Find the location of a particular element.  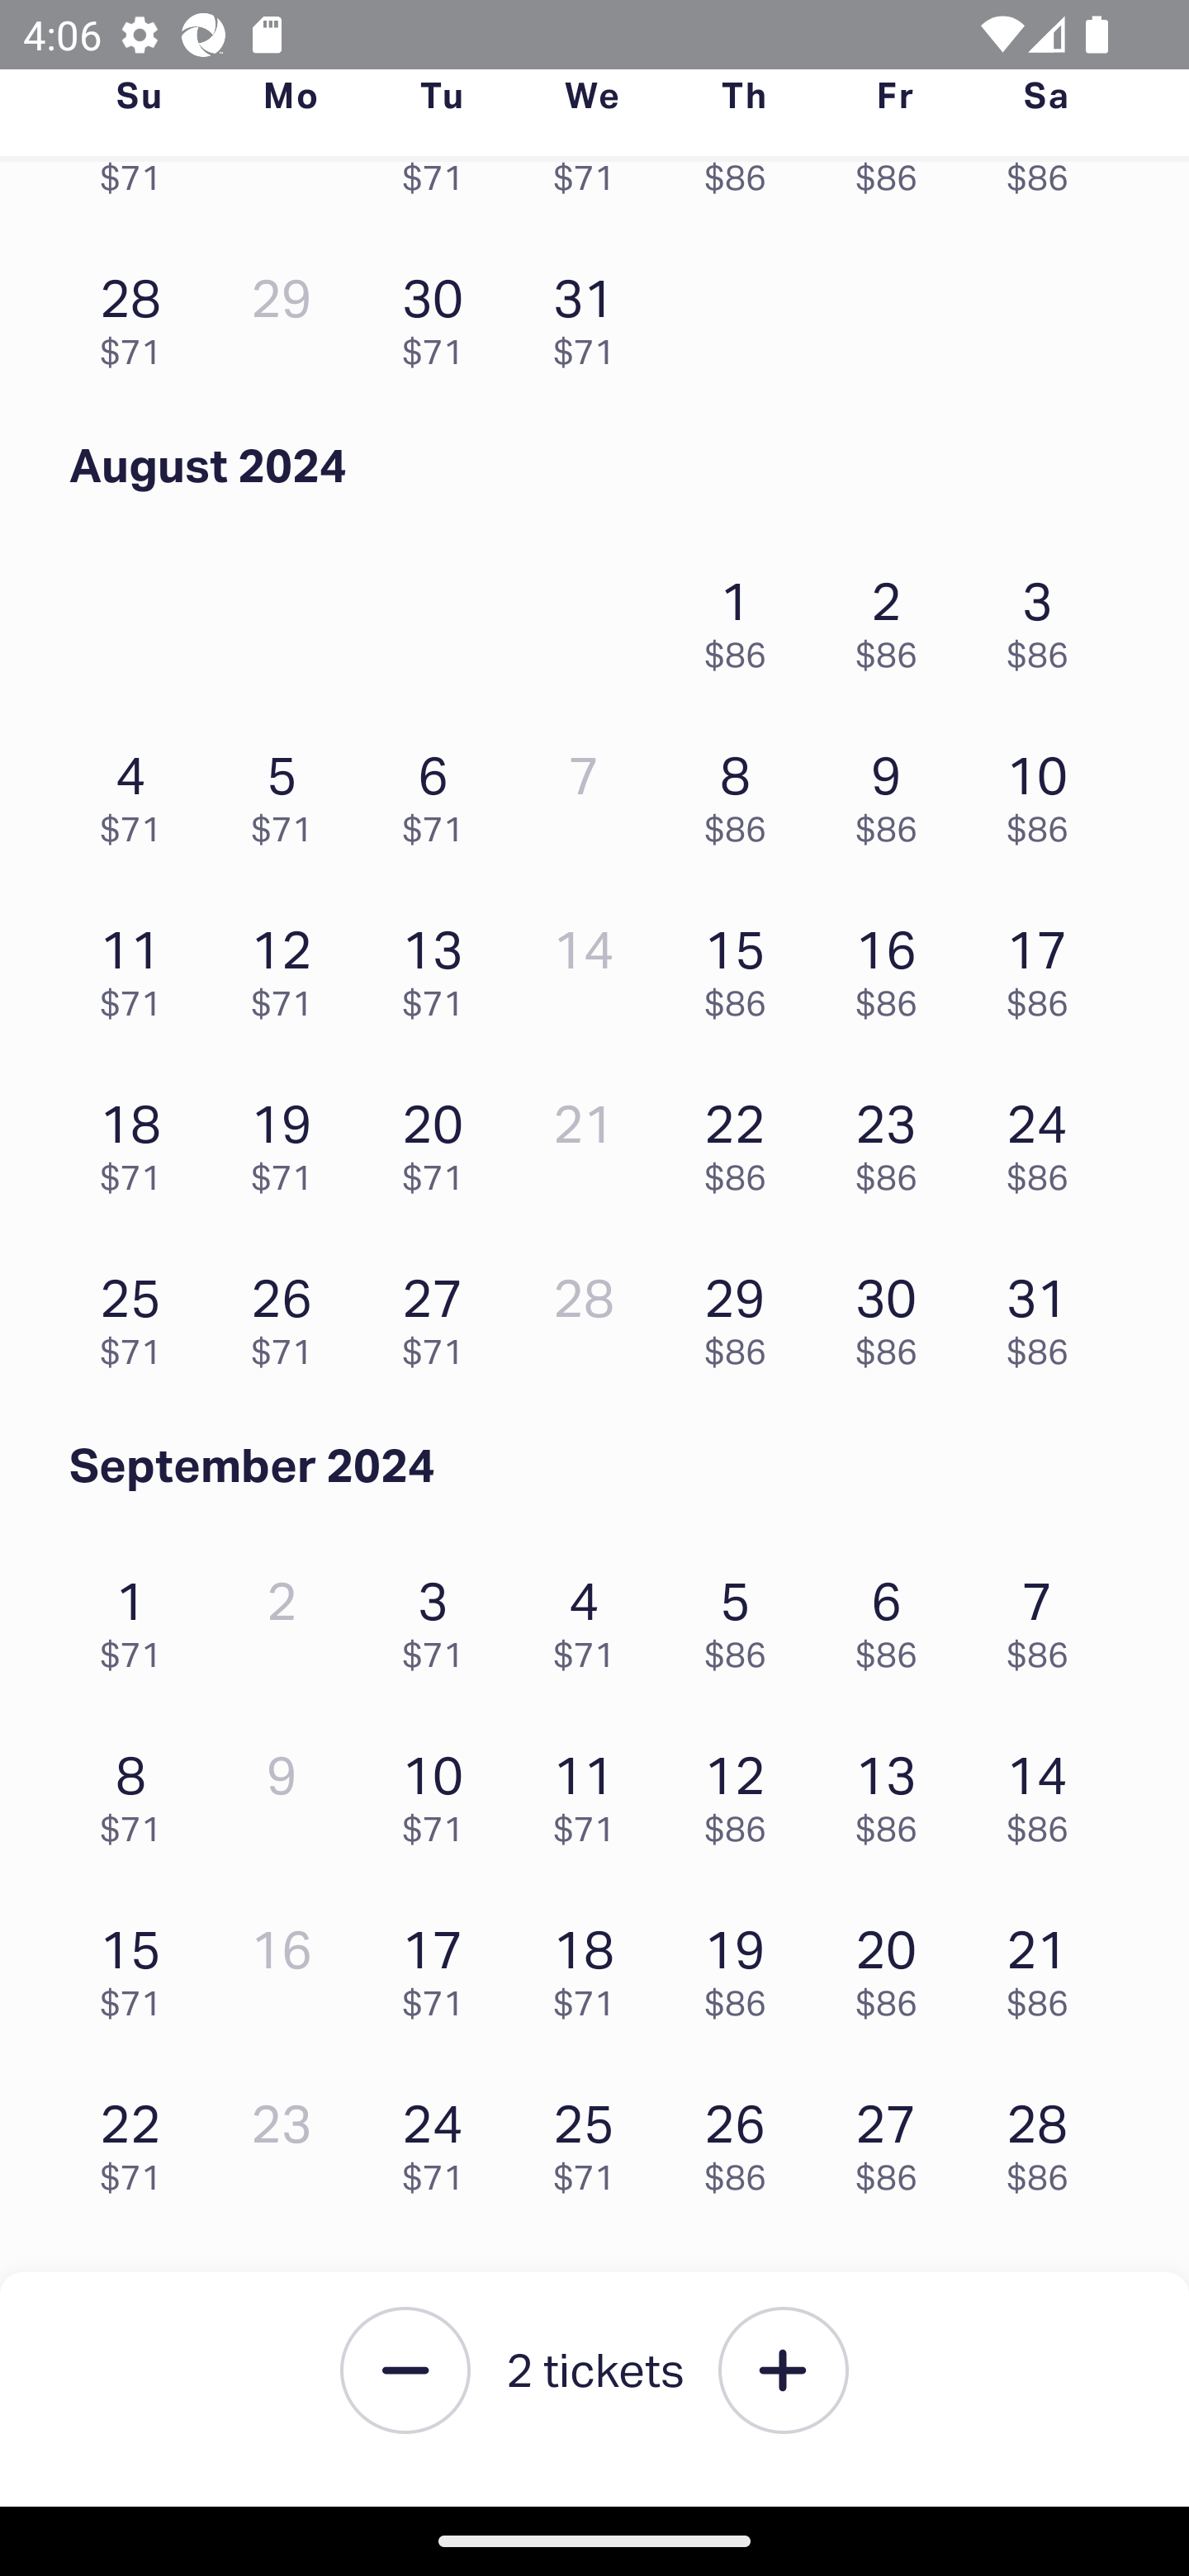

25 $71 is located at coordinates (139, 1314).